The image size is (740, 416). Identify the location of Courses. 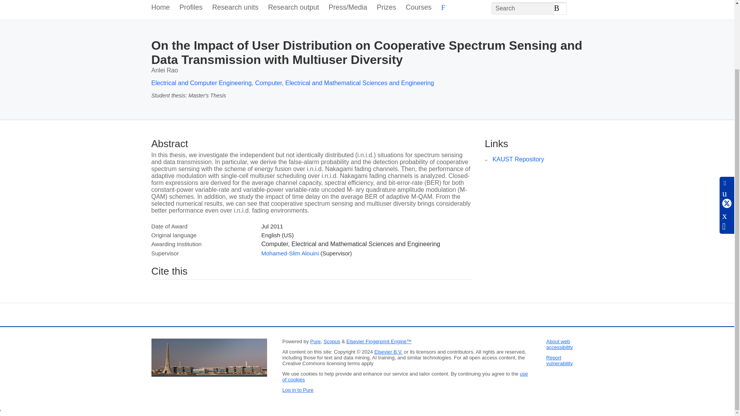
(419, 9).